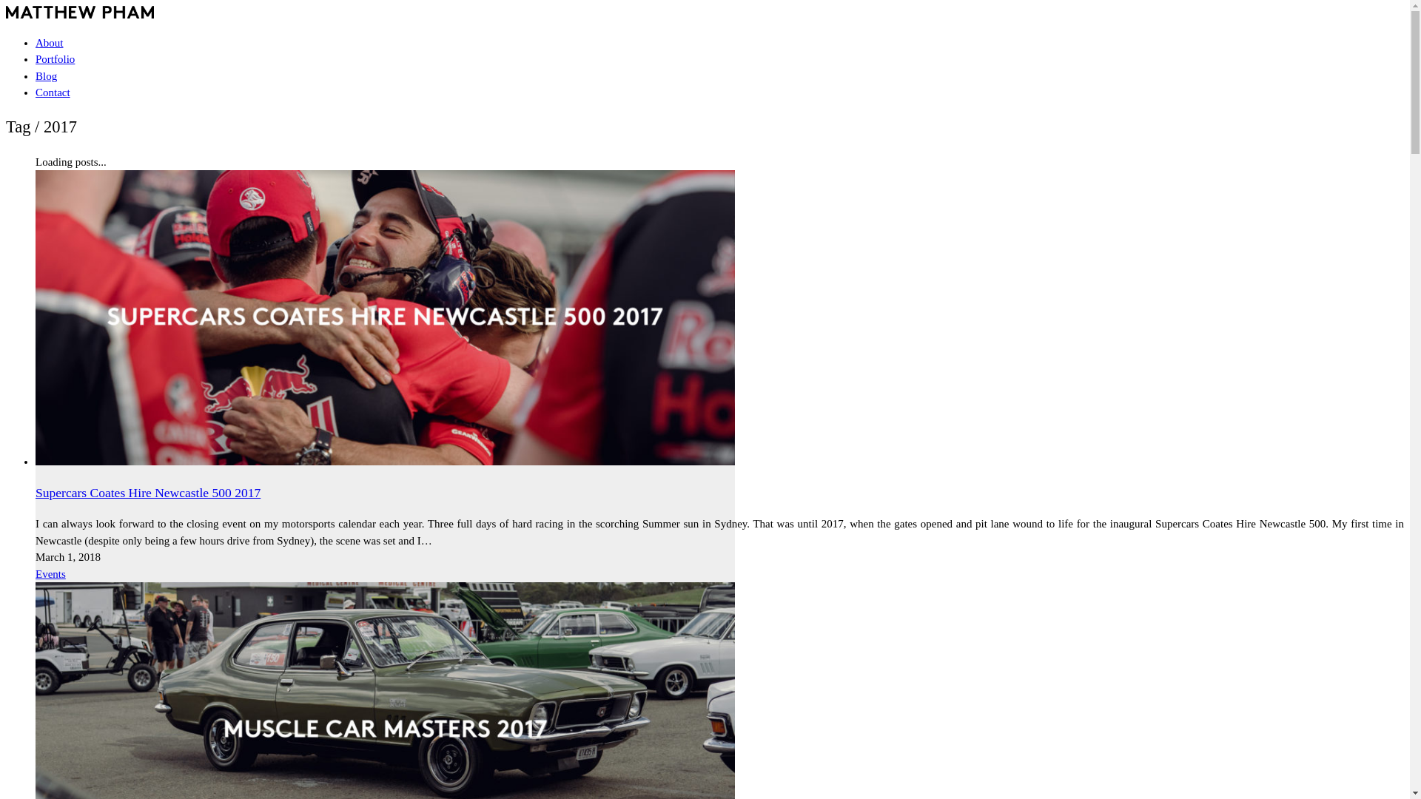 Image resolution: width=1421 pixels, height=799 pixels. Describe the element at coordinates (53, 92) in the screenshot. I see `Contact` at that location.